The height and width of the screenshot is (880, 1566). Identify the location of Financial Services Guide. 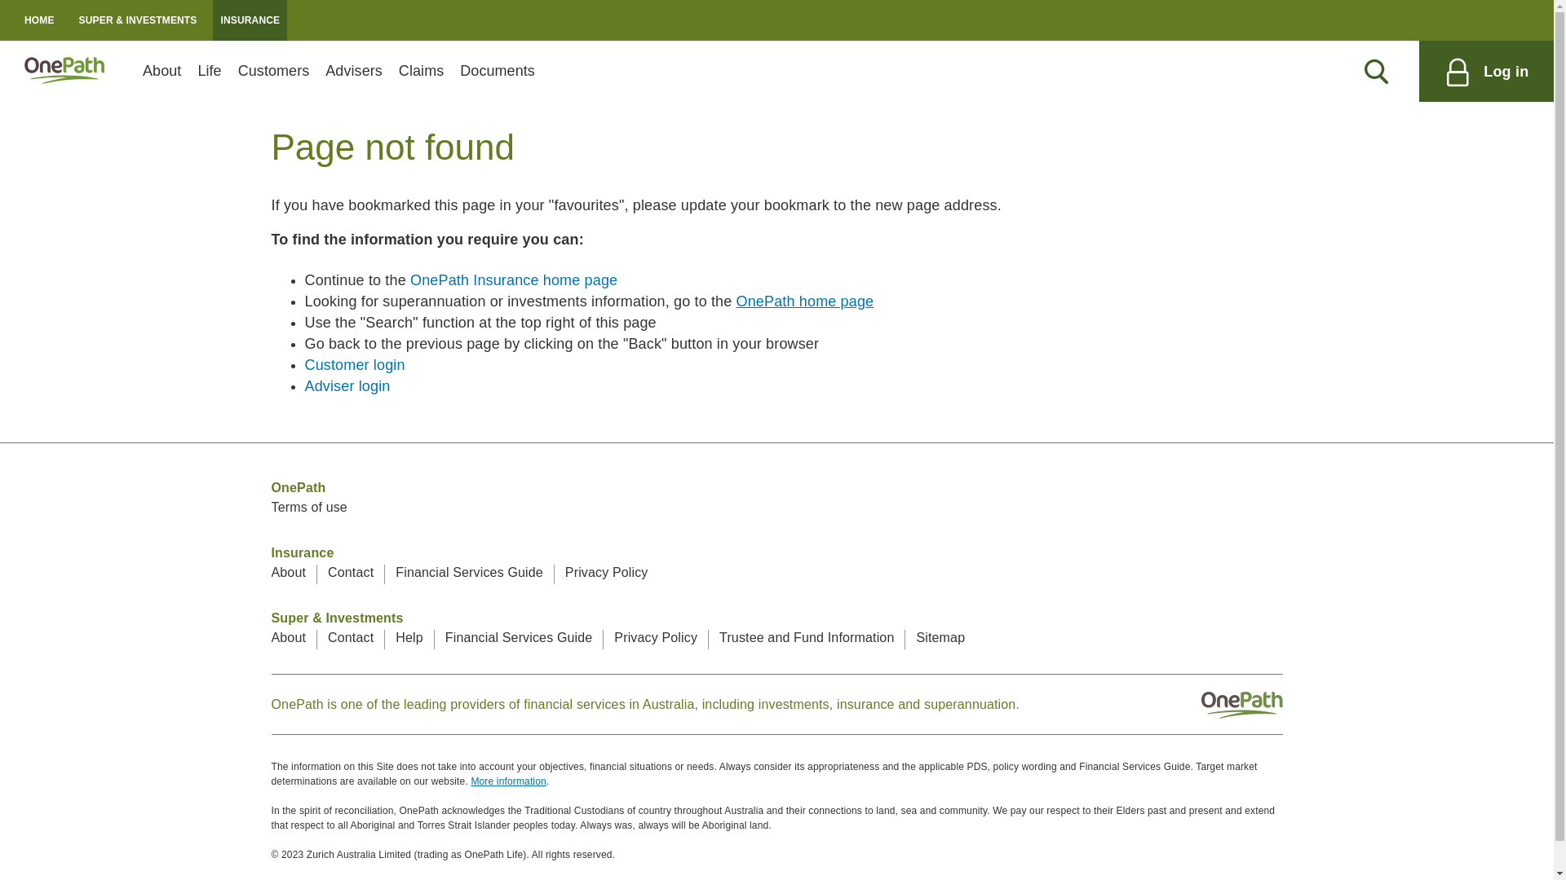
(519, 637).